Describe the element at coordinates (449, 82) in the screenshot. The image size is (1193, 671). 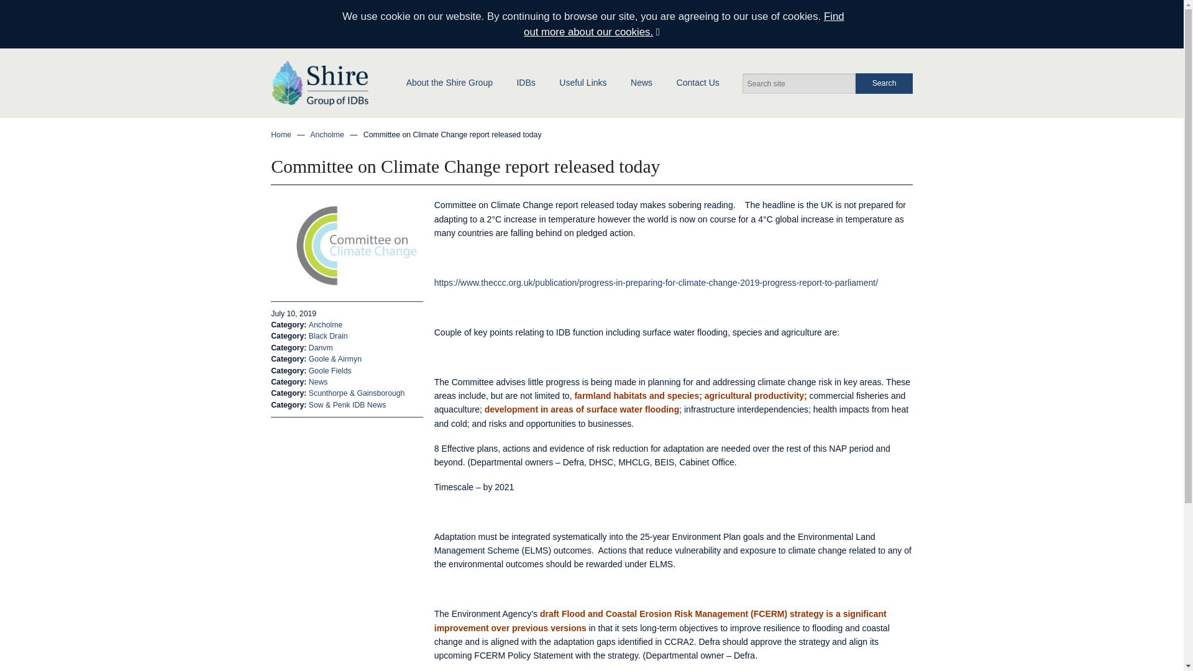
I see `About the Shire Group` at that location.